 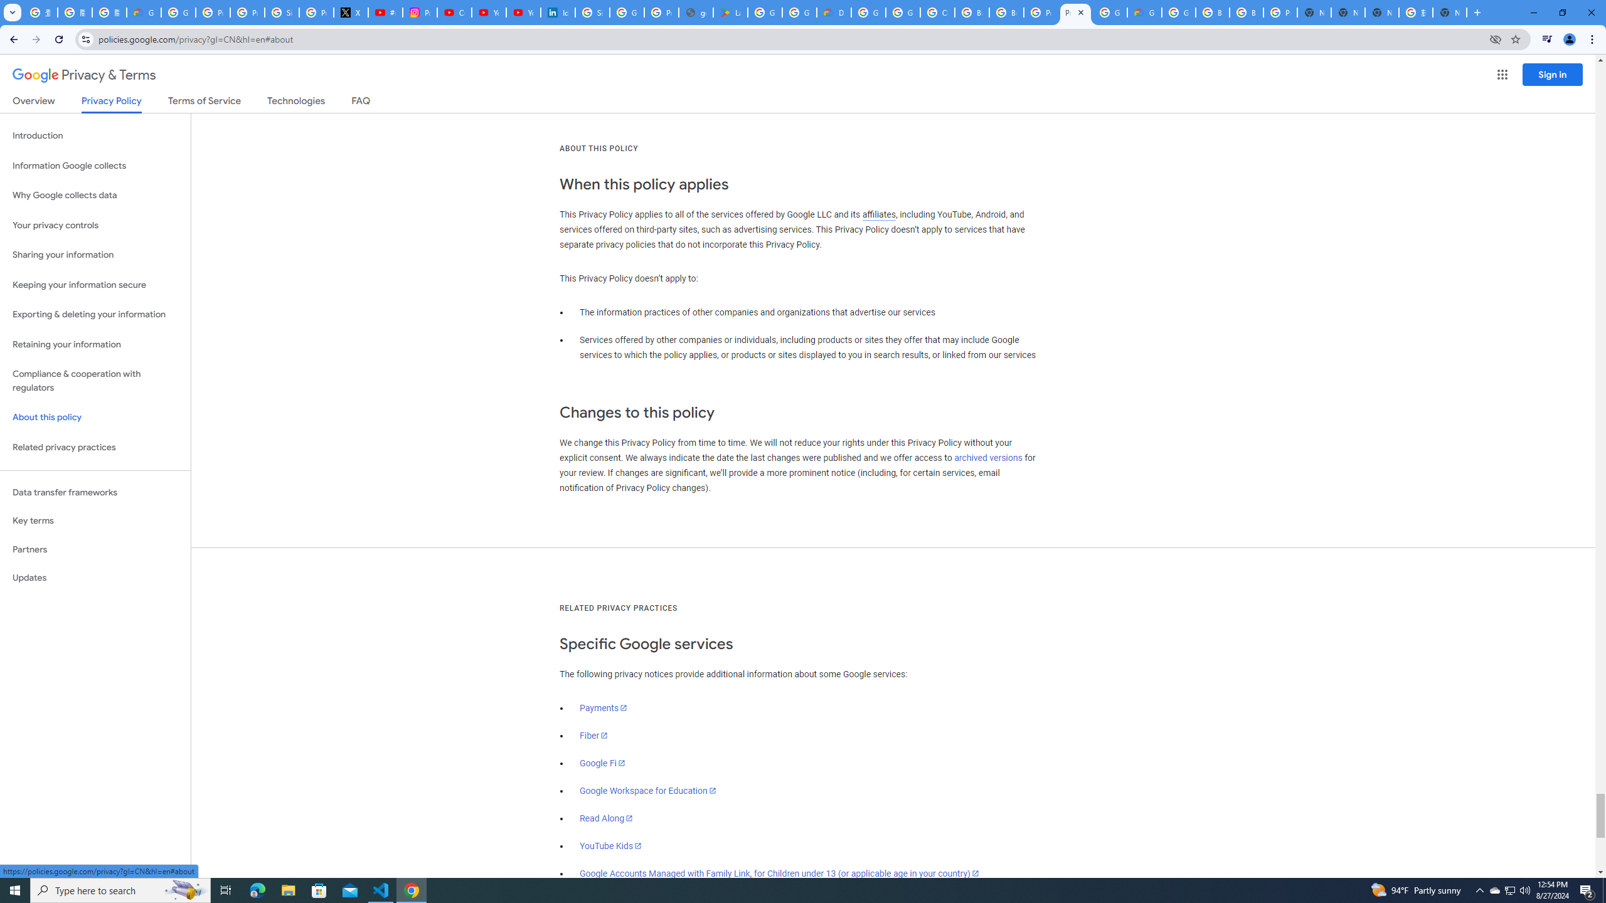 I want to click on Key terms, so click(x=95, y=520).